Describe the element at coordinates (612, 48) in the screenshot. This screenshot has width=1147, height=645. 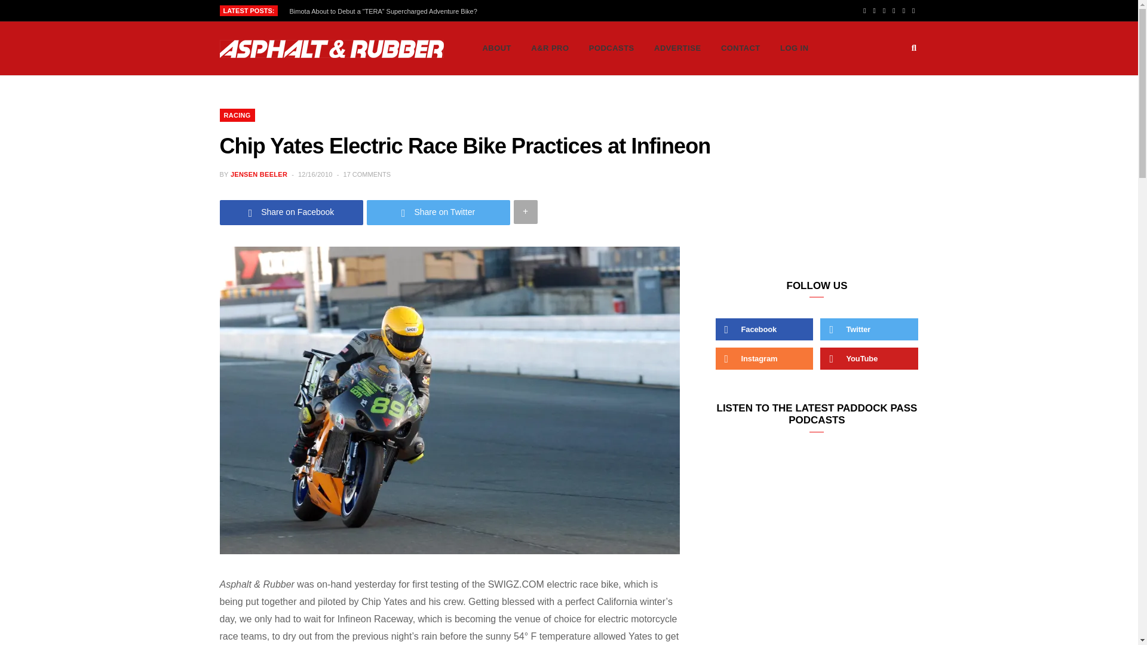
I see `PODCASTS` at that location.